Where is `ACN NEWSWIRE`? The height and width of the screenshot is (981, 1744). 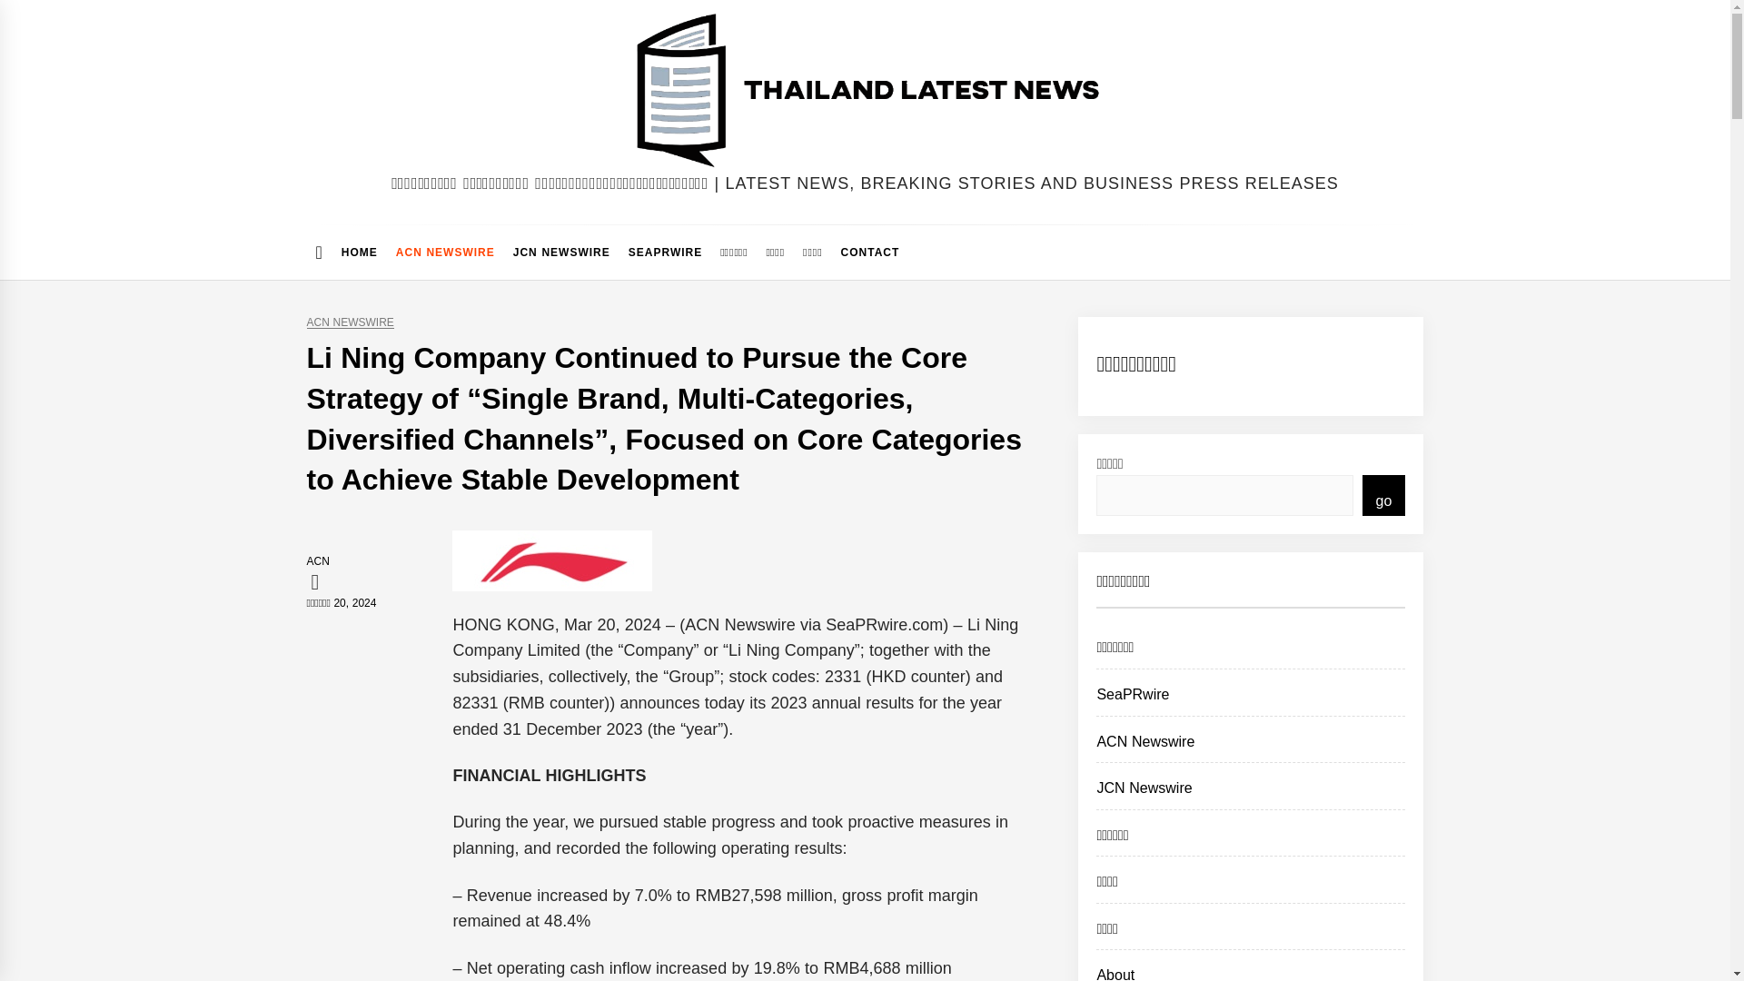
ACN NEWSWIRE is located at coordinates (445, 253).